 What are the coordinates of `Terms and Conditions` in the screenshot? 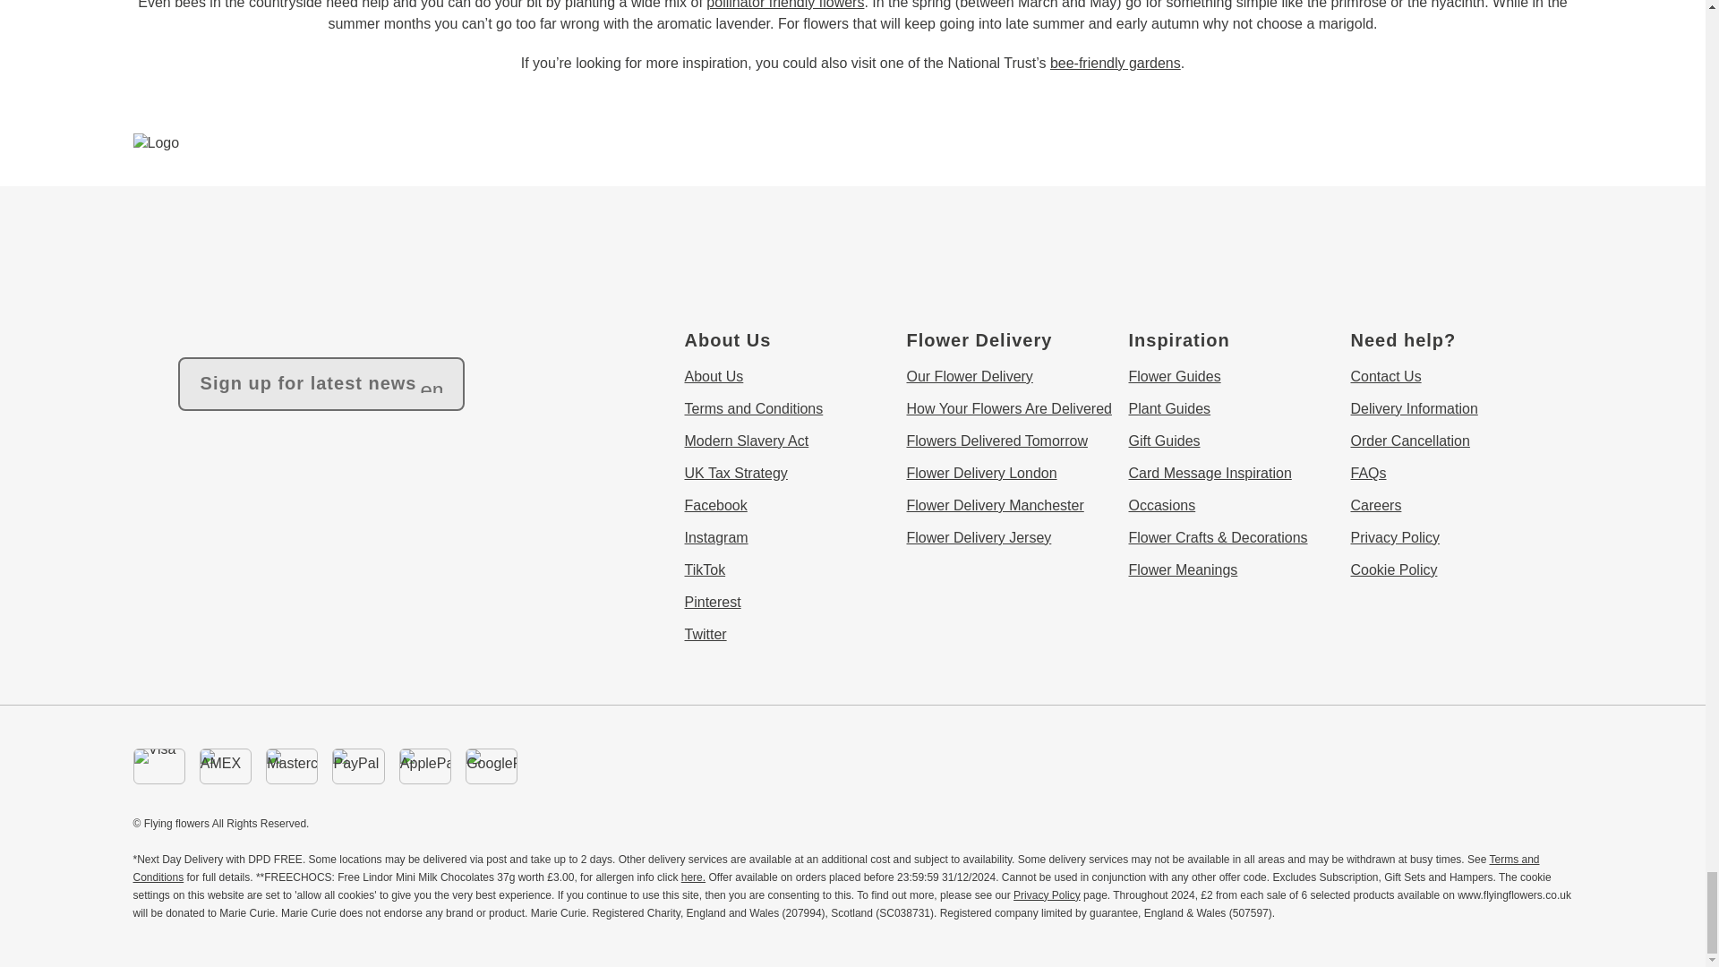 It's located at (834, 869).